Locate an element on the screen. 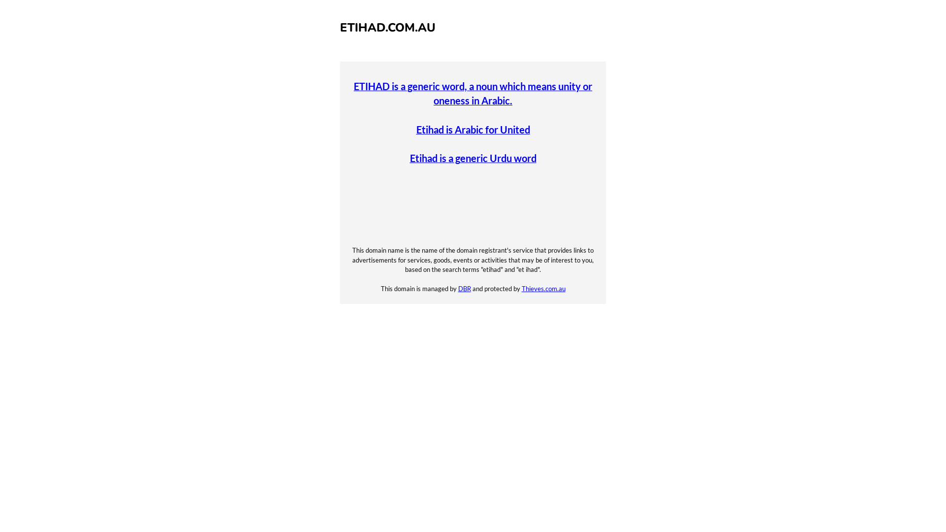 The width and height of the screenshot is (946, 532). Etihad is Arabic for United is located at coordinates (473, 130).